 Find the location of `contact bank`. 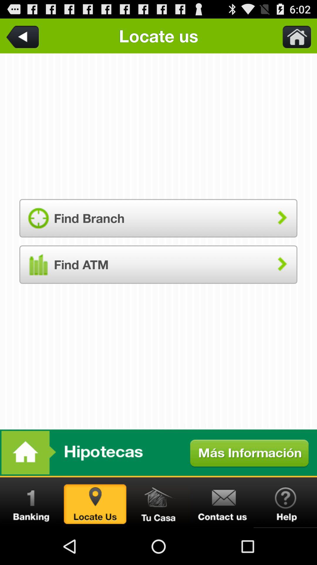

contact bank is located at coordinates (222, 503).